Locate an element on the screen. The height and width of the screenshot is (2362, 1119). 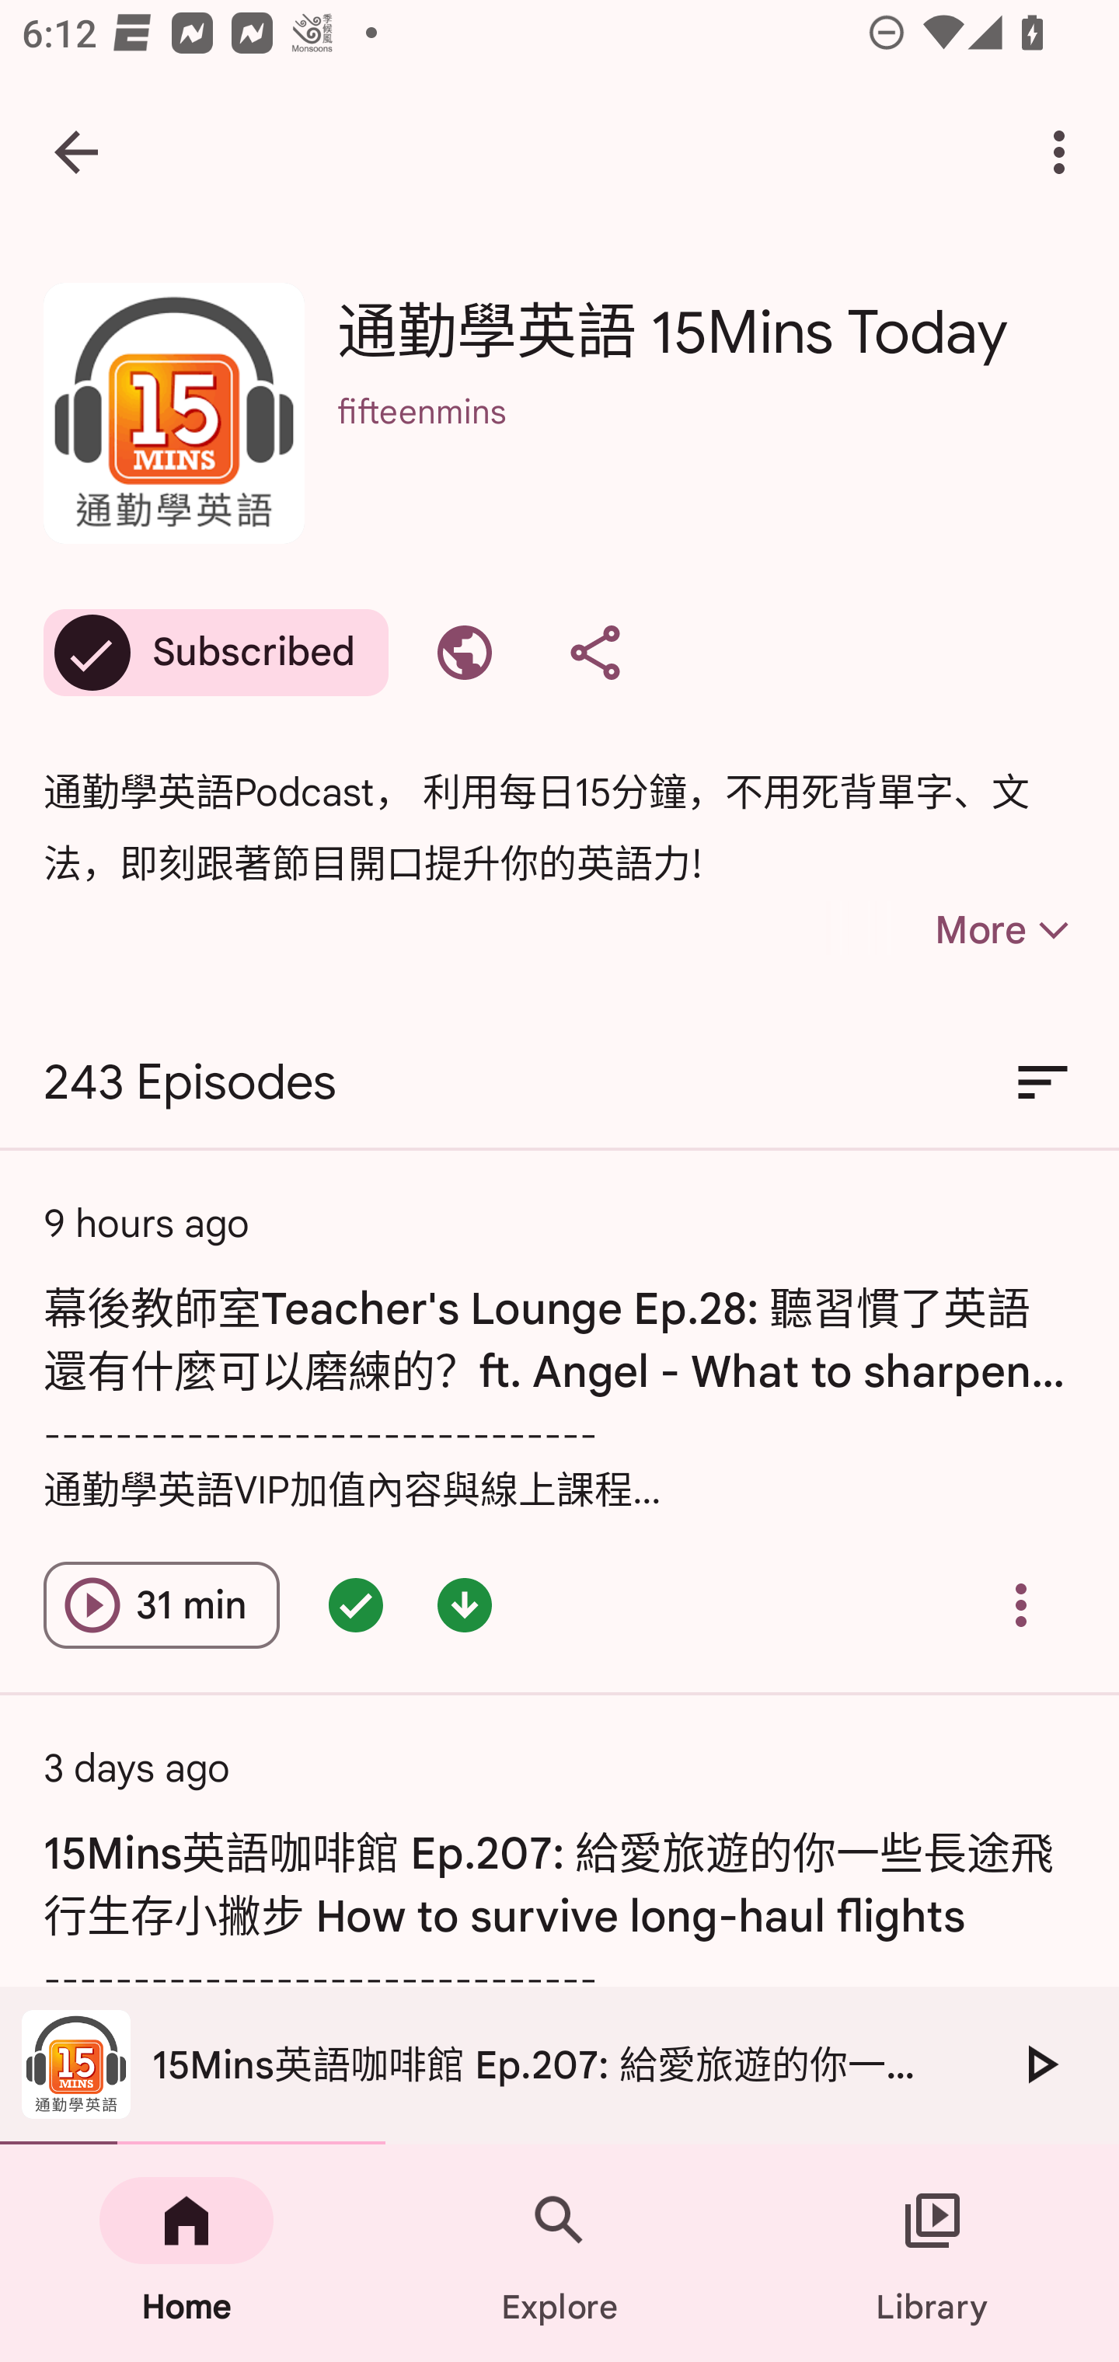
Navigate up is located at coordinates (76, 152).